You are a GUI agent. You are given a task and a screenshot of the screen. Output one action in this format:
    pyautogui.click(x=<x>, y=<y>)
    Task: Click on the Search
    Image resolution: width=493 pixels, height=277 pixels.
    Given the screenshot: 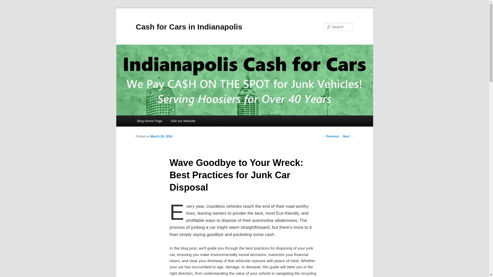 What is the action you would take?
    pyautogui.click(x=8, y=3)
    